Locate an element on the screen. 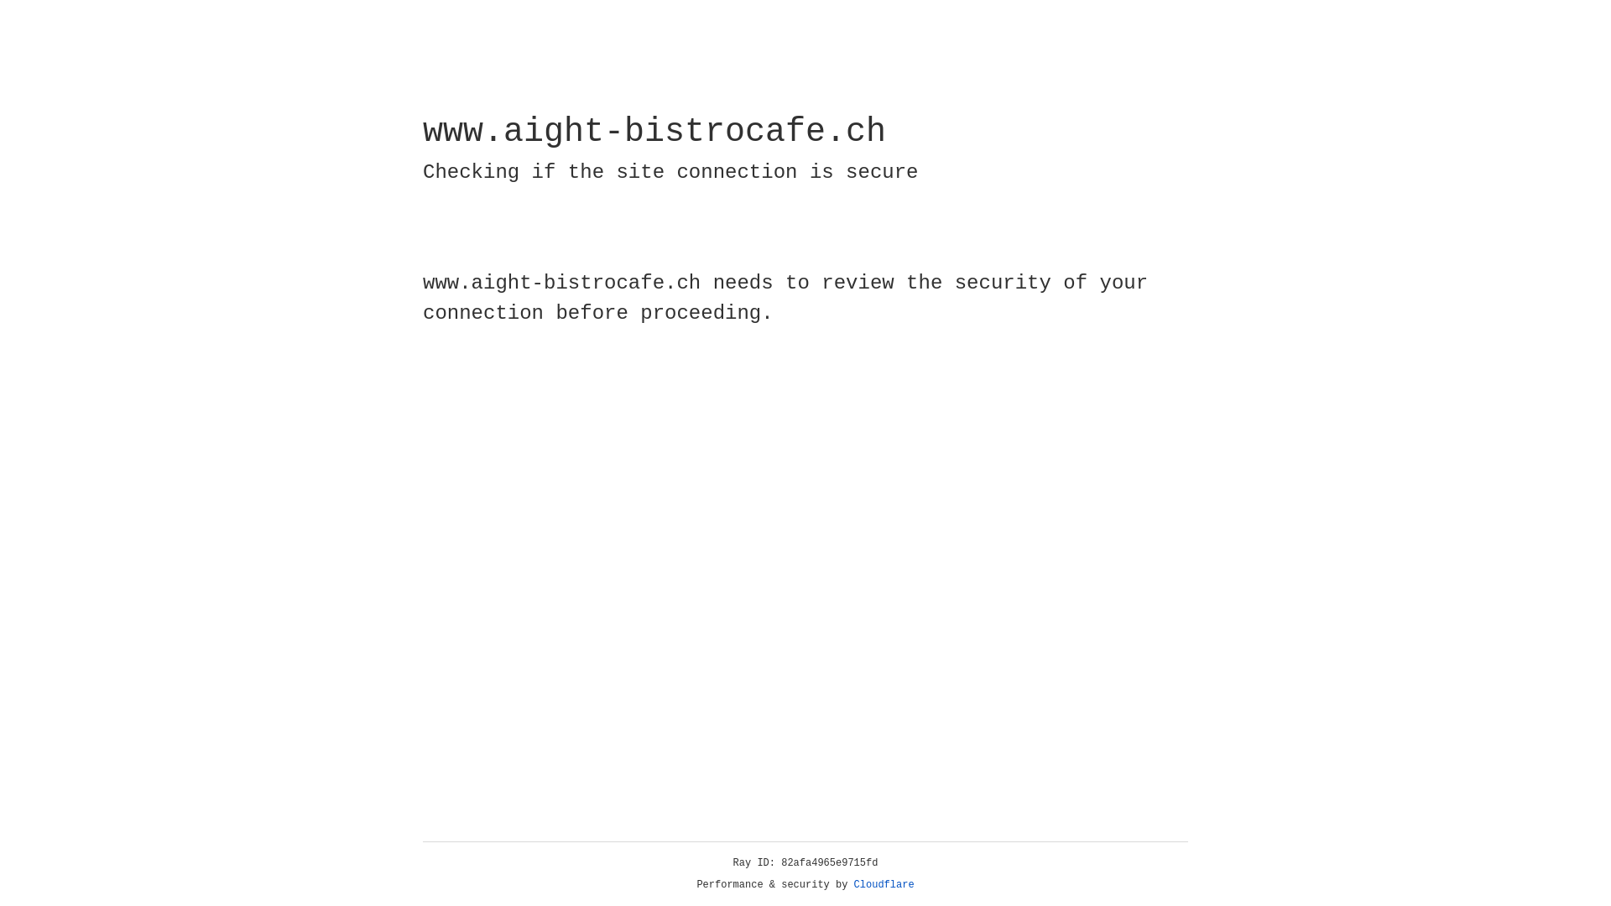 The width and height of the screenshot is (1611, 906). Cloudflare is located at coordinates (884, 885).